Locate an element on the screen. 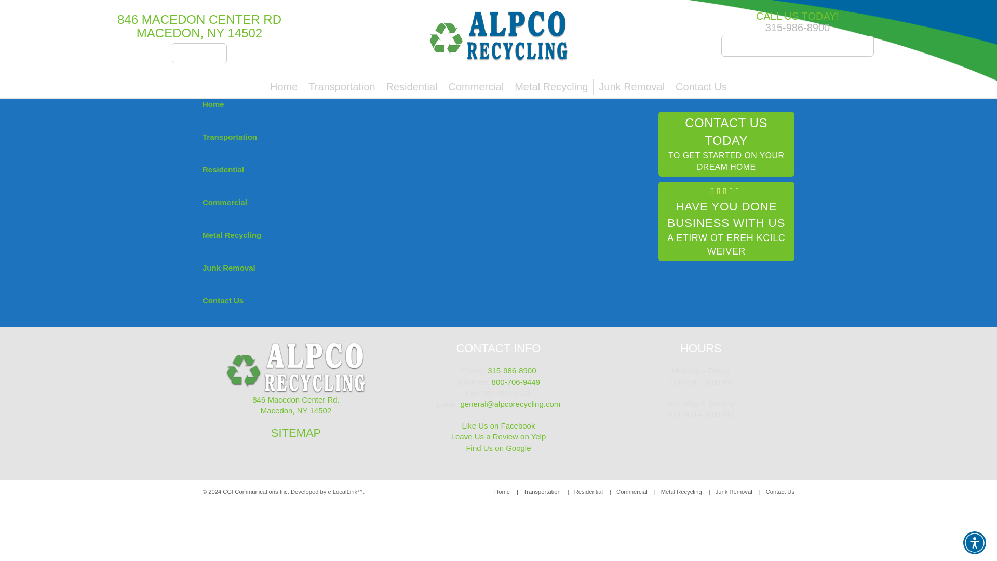 Image resolution: width=997 pixels, height=561 pixels. Transportation is located at coordinates (701, 87).